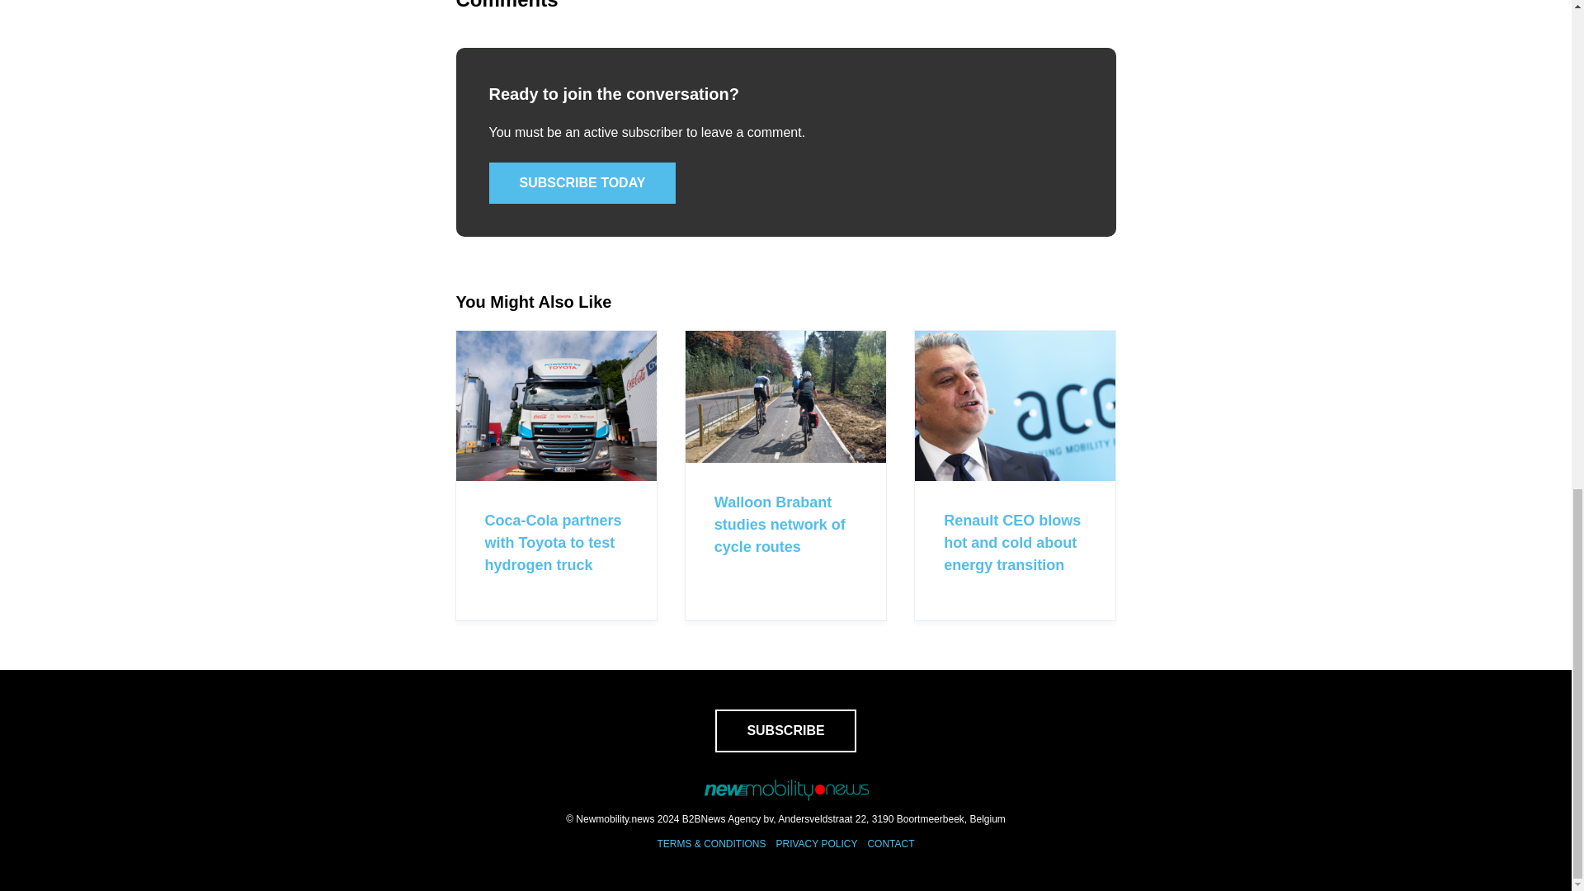  Describe the element at coordinates (889, 844) in the screenshot. I see `CONTACT` at that location.